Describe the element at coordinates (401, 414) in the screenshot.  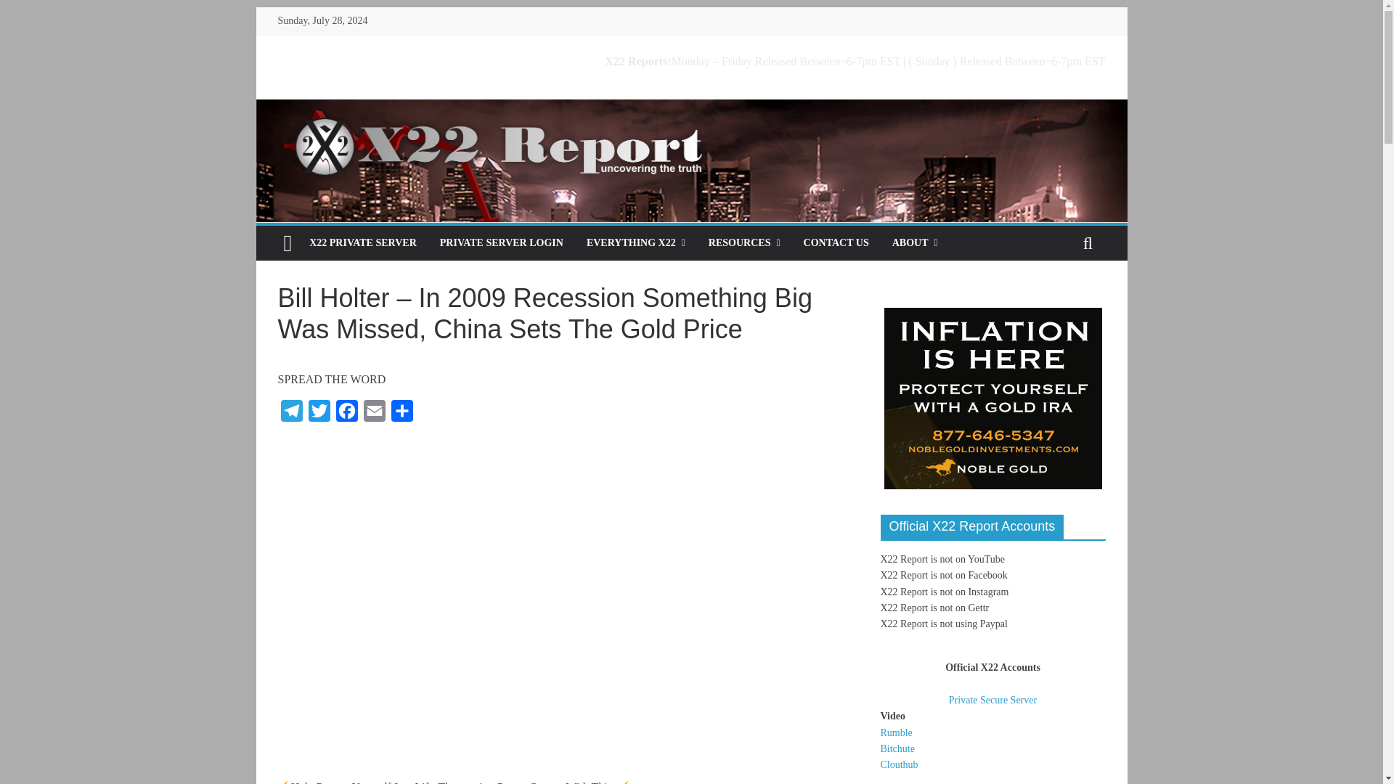
I see `Share` at that location.